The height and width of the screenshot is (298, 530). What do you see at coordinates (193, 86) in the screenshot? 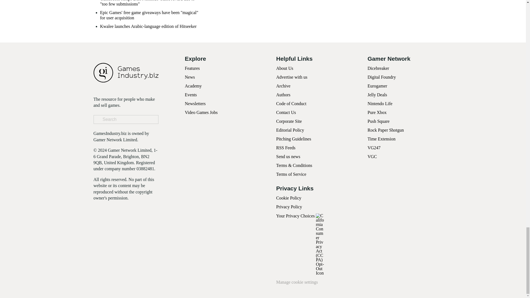
I see `Academy` at bounding box center [193, 86].